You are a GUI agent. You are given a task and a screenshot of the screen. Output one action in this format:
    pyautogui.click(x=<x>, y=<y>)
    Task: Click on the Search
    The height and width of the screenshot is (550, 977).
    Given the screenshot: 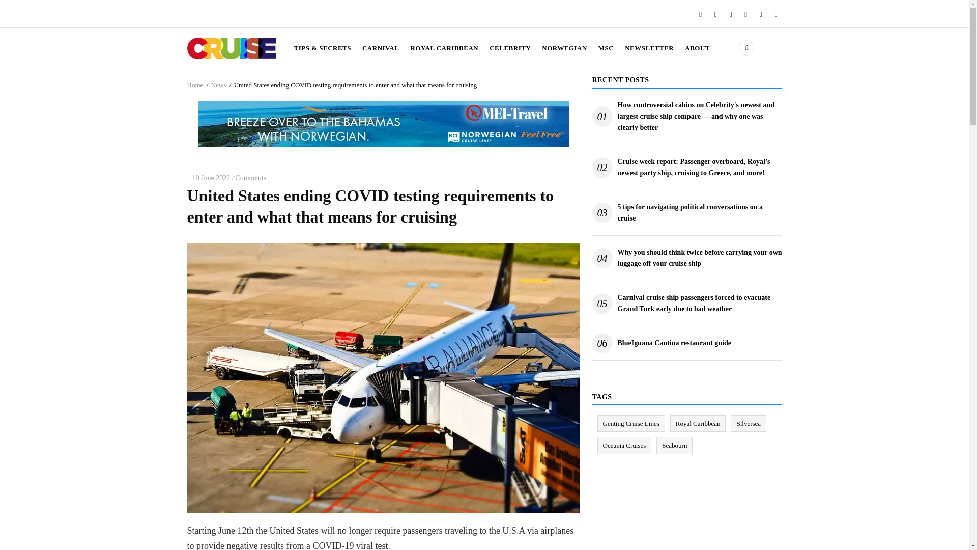 What is the action you would take?
    pyautogui.click(x=701, y=103)
    